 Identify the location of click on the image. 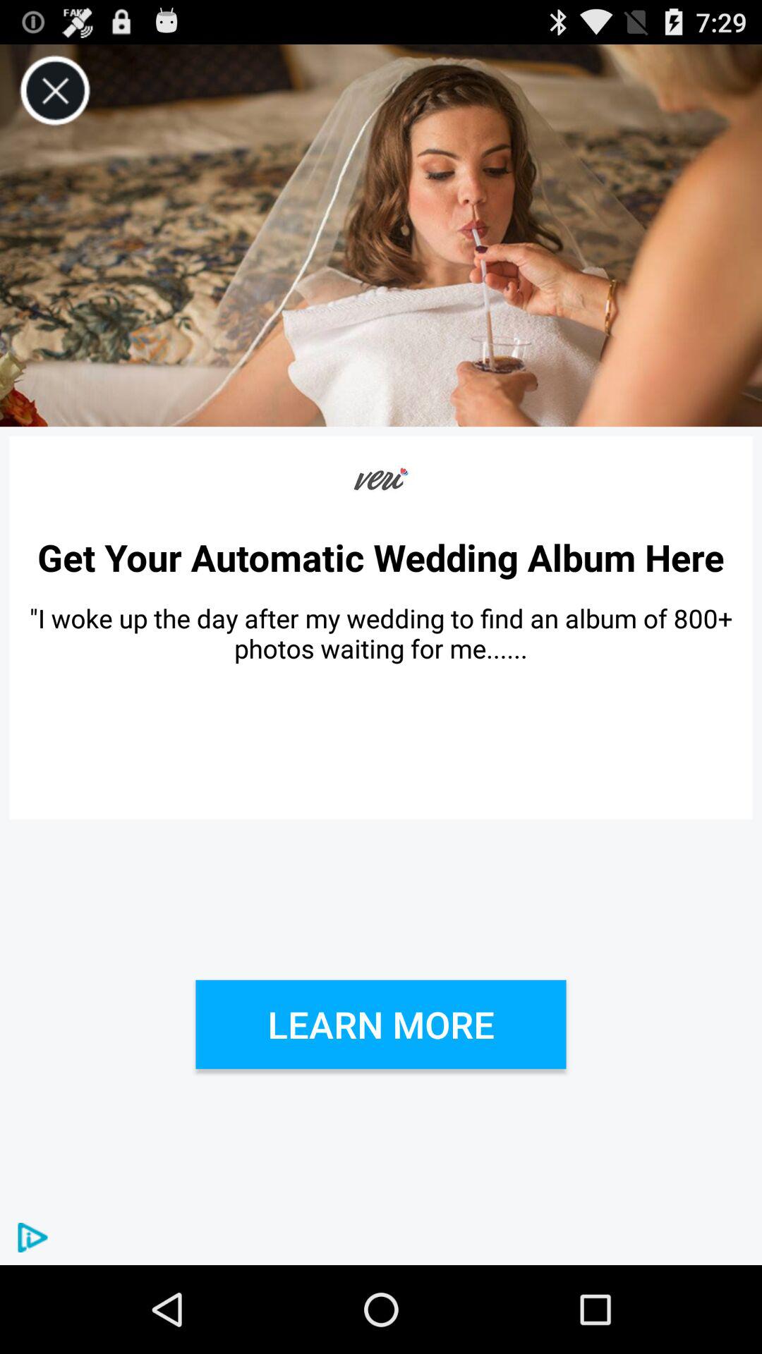
(381, 236).